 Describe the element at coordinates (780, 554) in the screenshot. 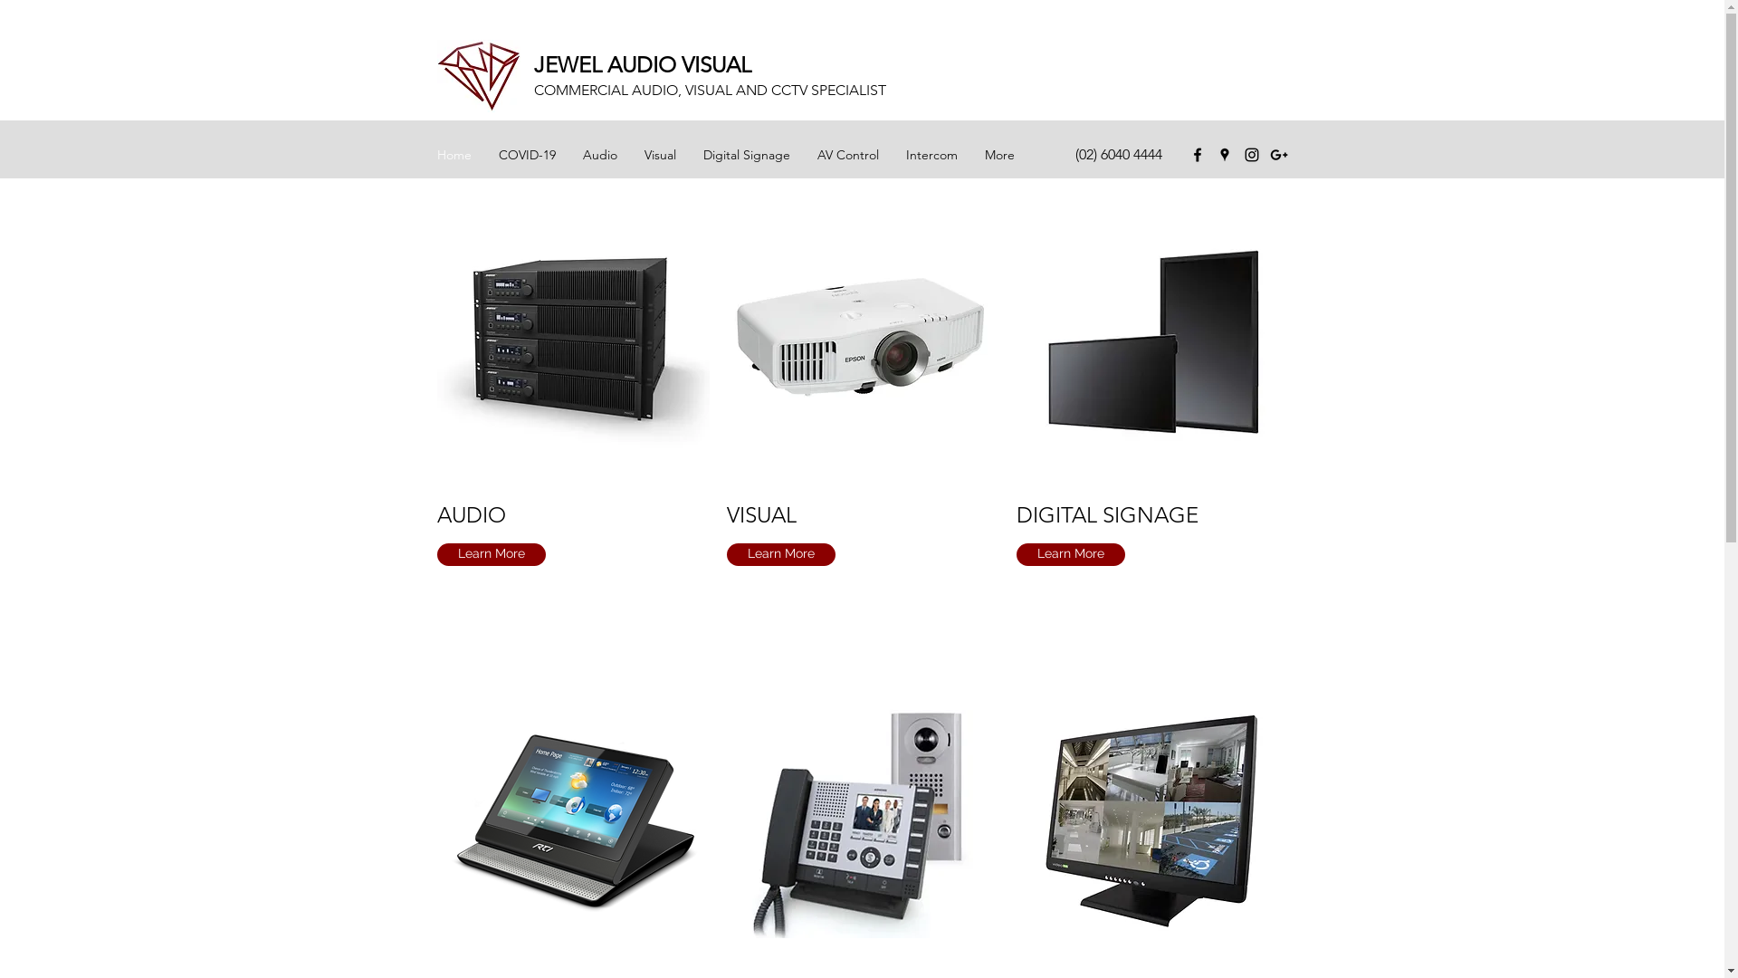

I see `Learn More` at that location.